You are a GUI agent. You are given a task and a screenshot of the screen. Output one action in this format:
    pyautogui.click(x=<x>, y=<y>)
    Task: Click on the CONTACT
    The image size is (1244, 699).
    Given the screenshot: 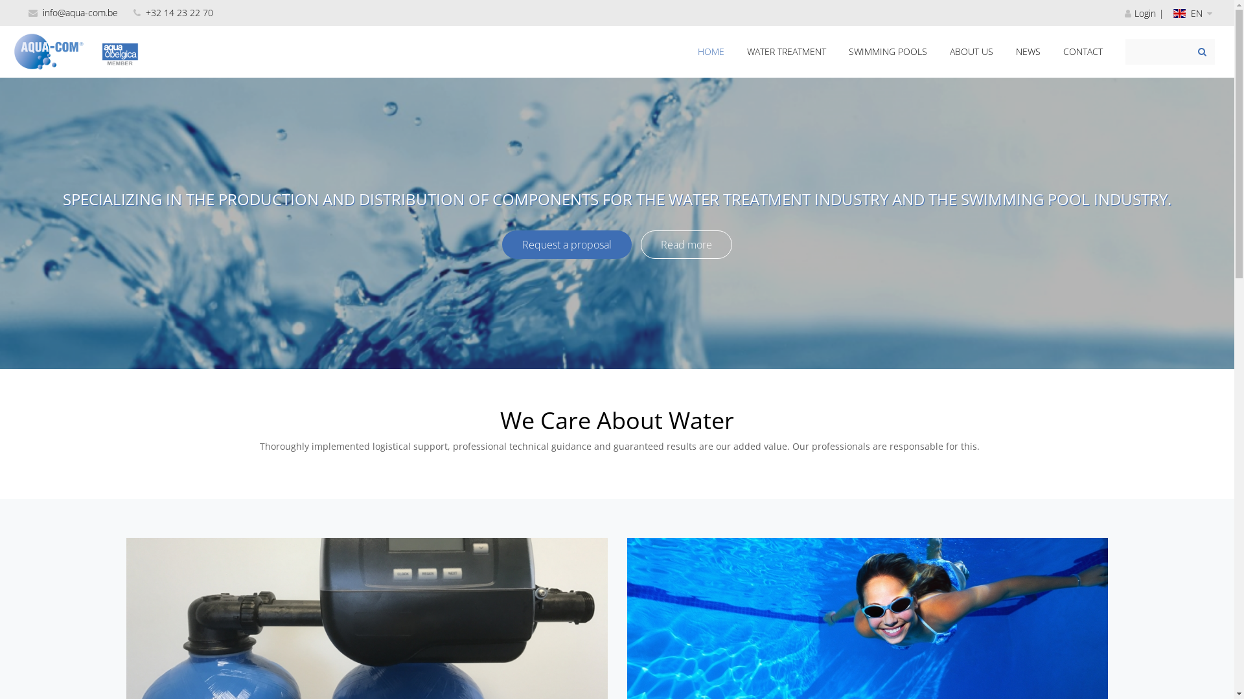 What is the action you would take?
    pyautogui.click(x=1083, y=52)
    